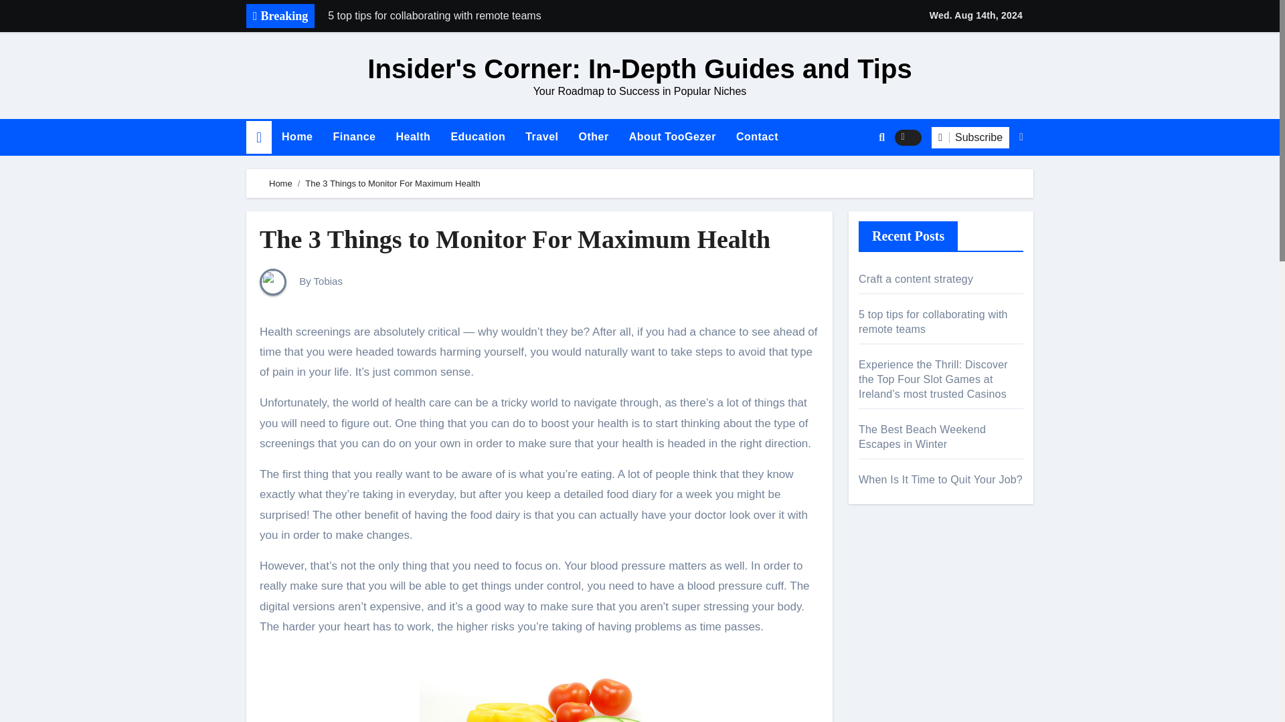 This screenshot has width=1285, height=722. I want to click on By Tobias, so click(301, 281).